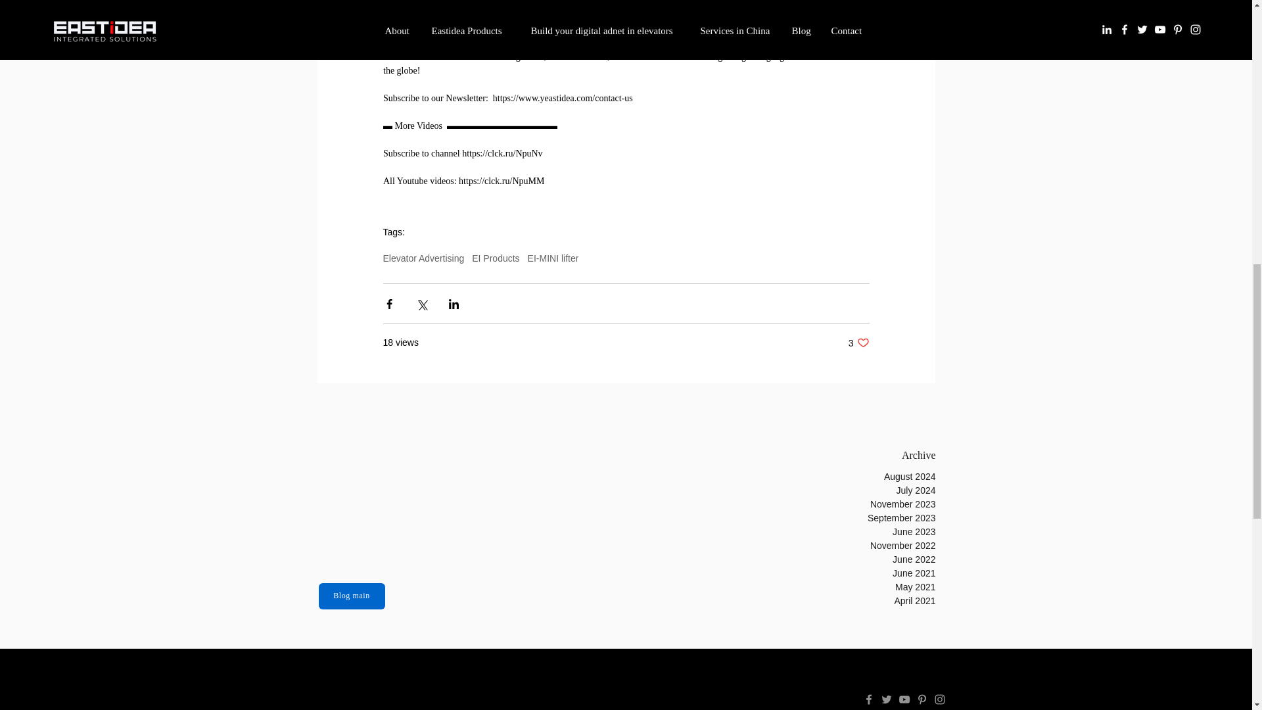 Image resolution: width=1262 pixels, height=710 pixels. What do you see at coordinates (423, 258) in the screenshot?
I see `Elevator Advertising` at bounding box center [423, 258].